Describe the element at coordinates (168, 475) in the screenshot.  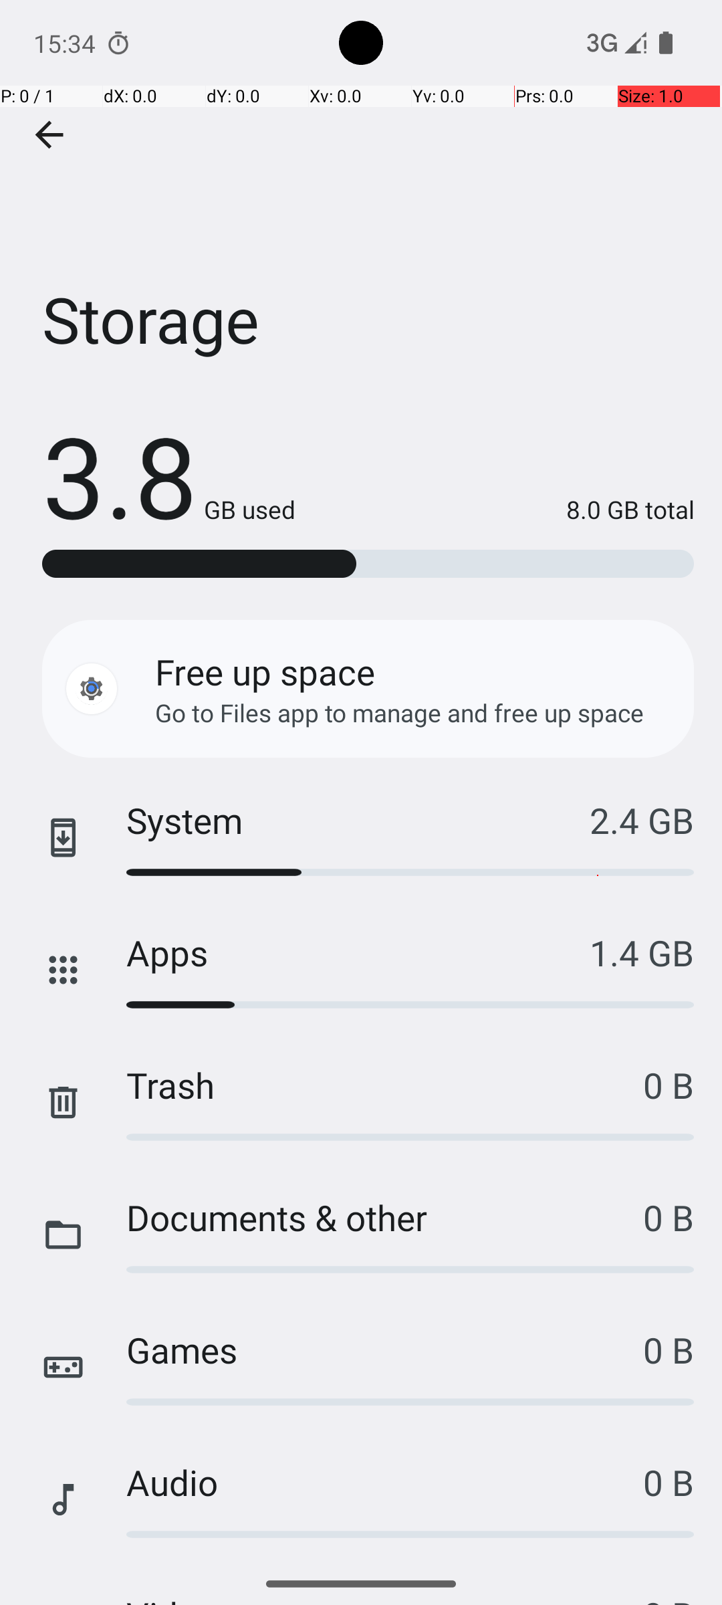
I see `3.8 GB used` at that location.